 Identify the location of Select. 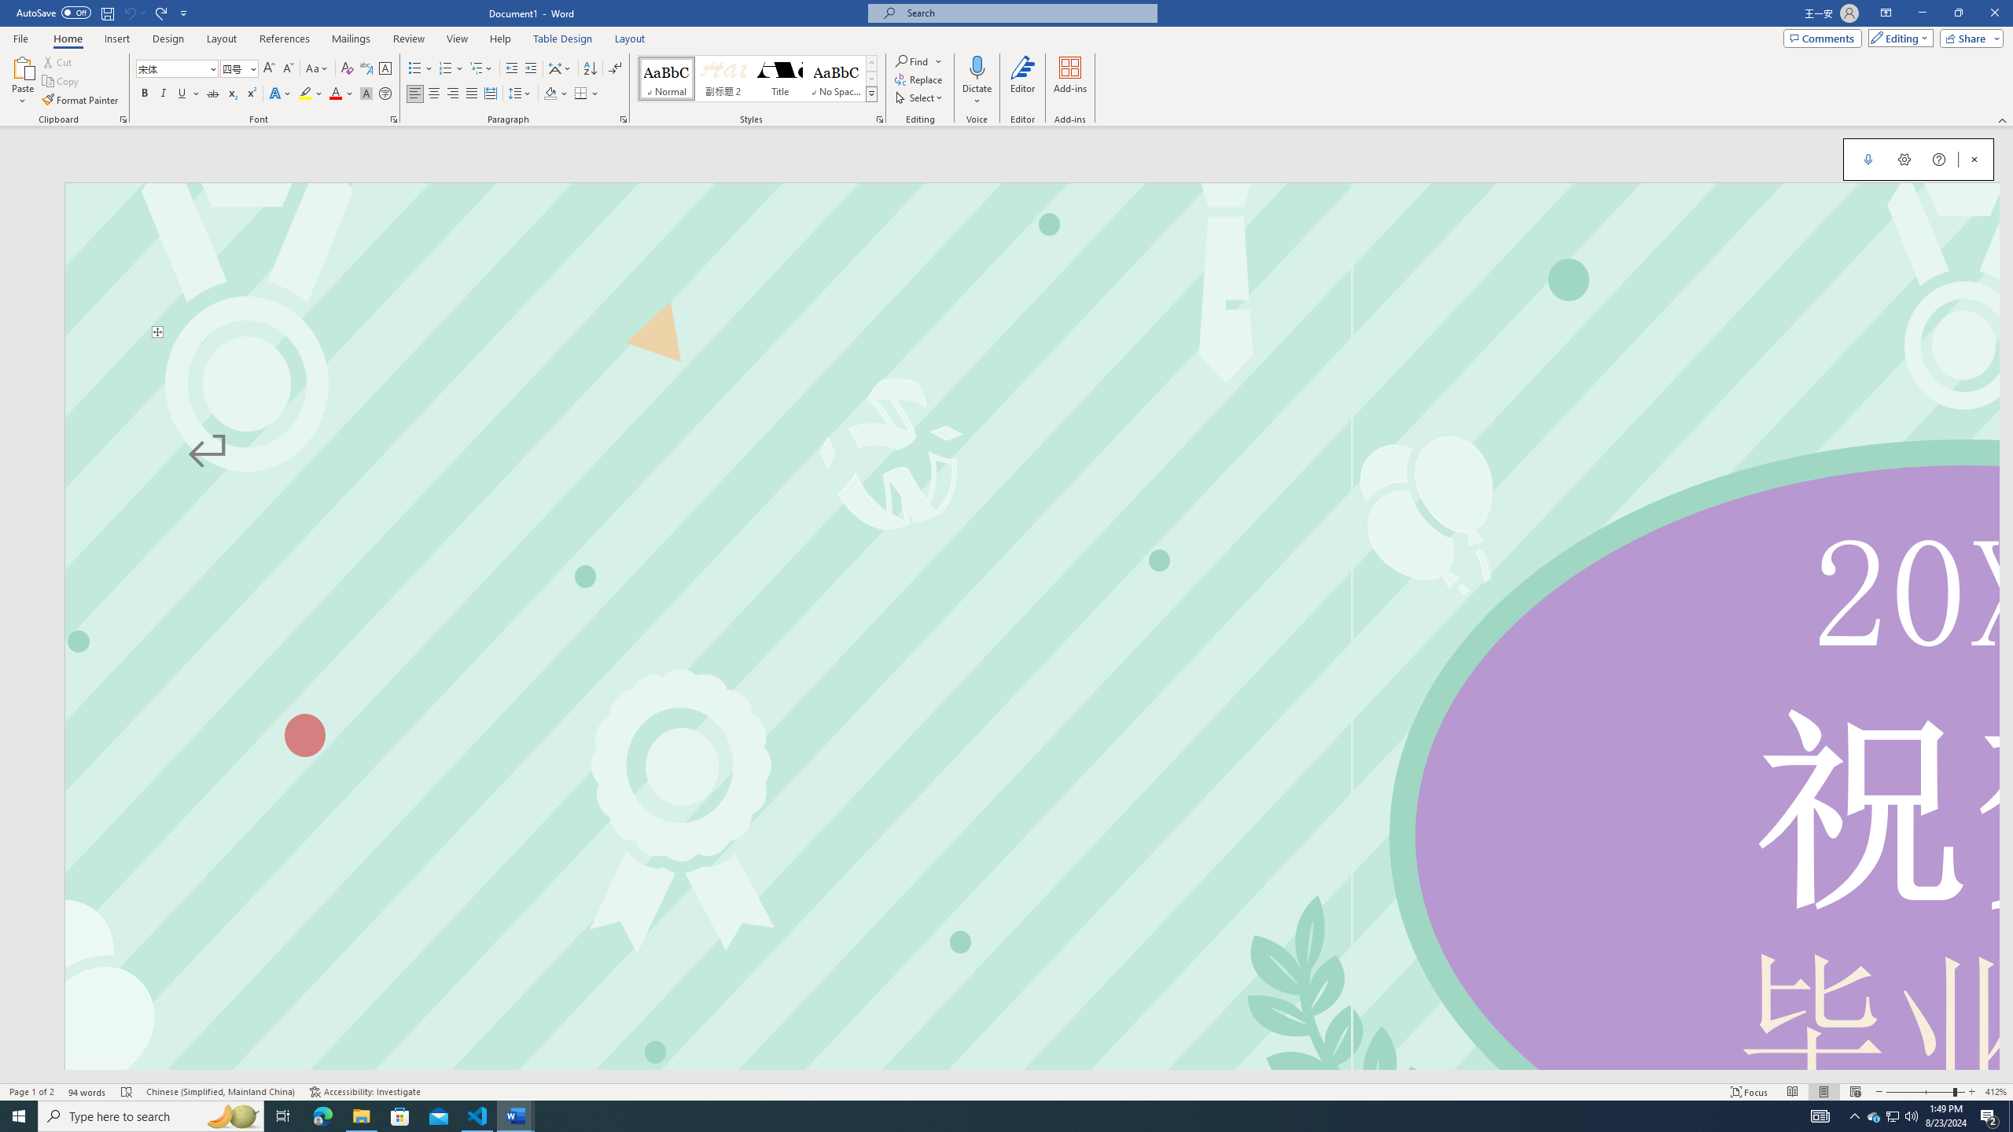
(920, 97).